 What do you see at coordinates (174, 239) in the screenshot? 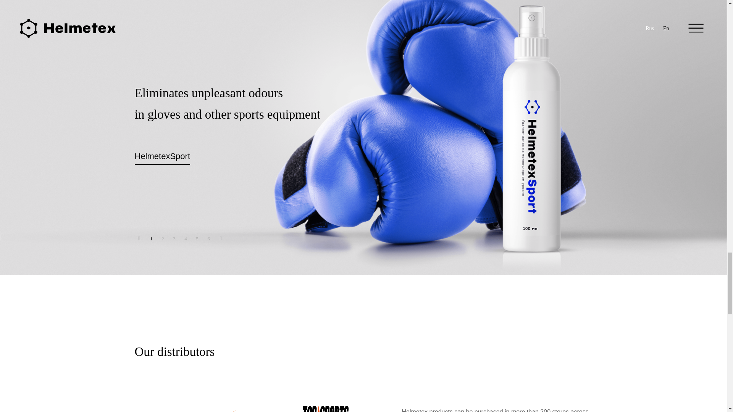
I see `3` at bounding box center [174, 239].